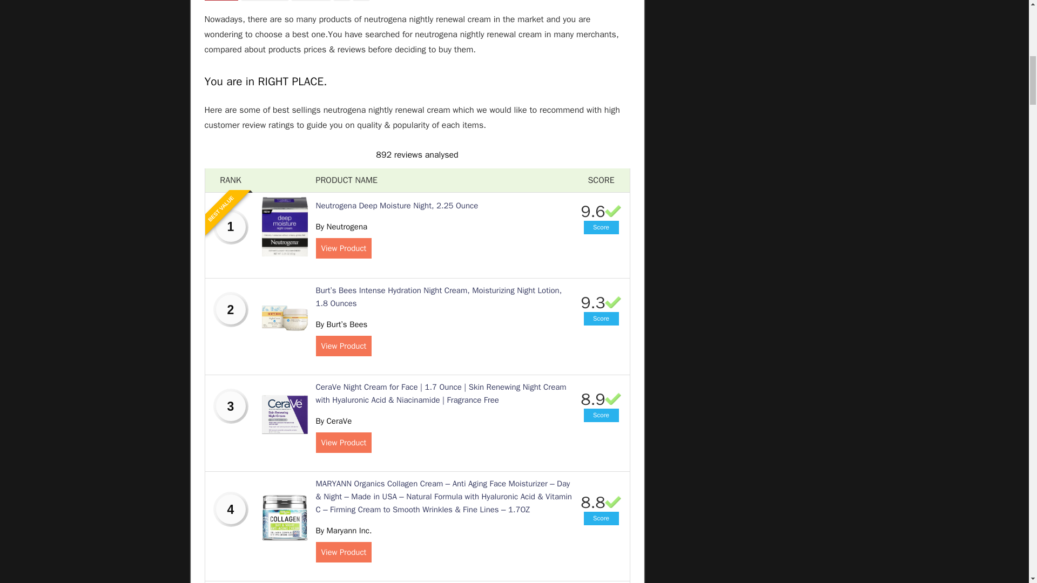 This screenshot has width=1037, height=583. Describe the element at coordinates (333, 421) in the screenshot. I see `By CeraVe` at that location.